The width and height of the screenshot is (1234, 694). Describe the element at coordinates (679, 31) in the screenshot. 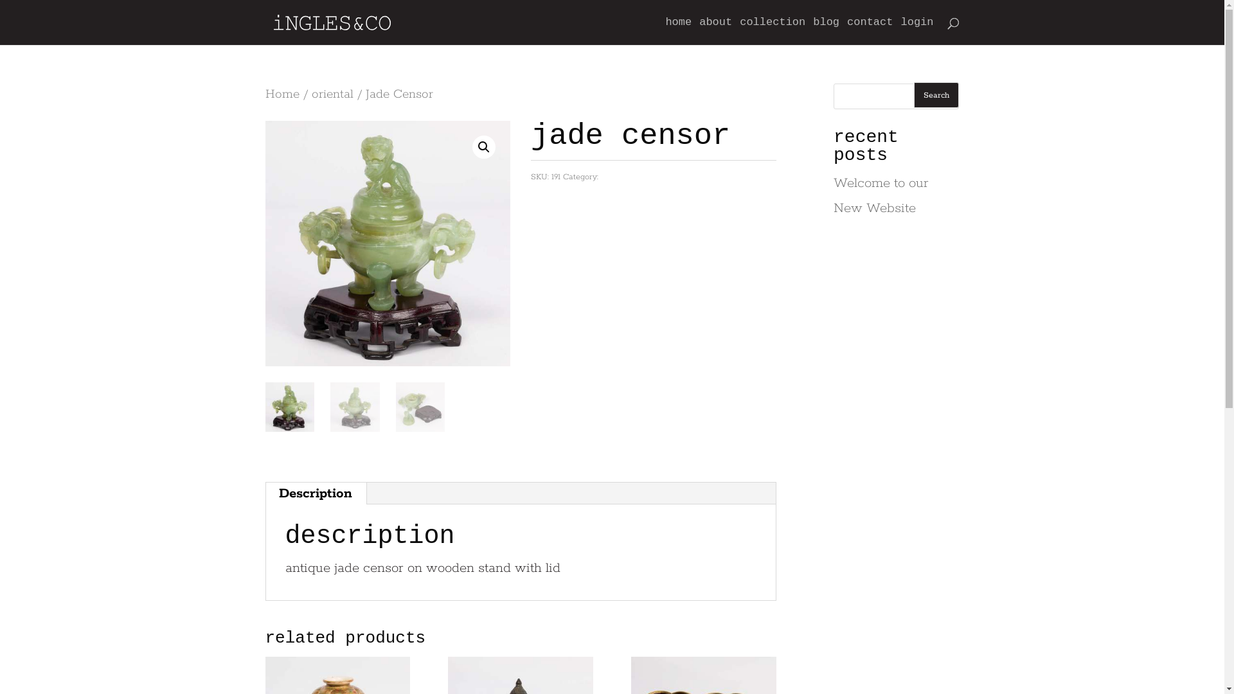

I see `home` at that location.